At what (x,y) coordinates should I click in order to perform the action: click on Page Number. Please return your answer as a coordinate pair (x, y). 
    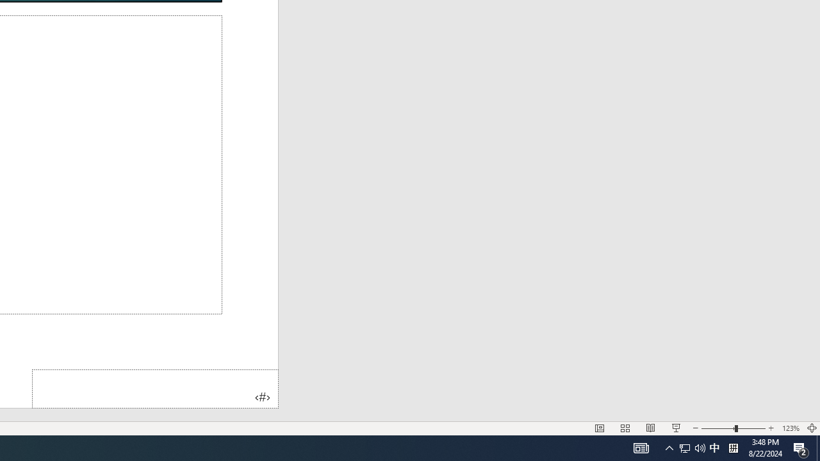
    Looking at the image, I should click on (155, 388).